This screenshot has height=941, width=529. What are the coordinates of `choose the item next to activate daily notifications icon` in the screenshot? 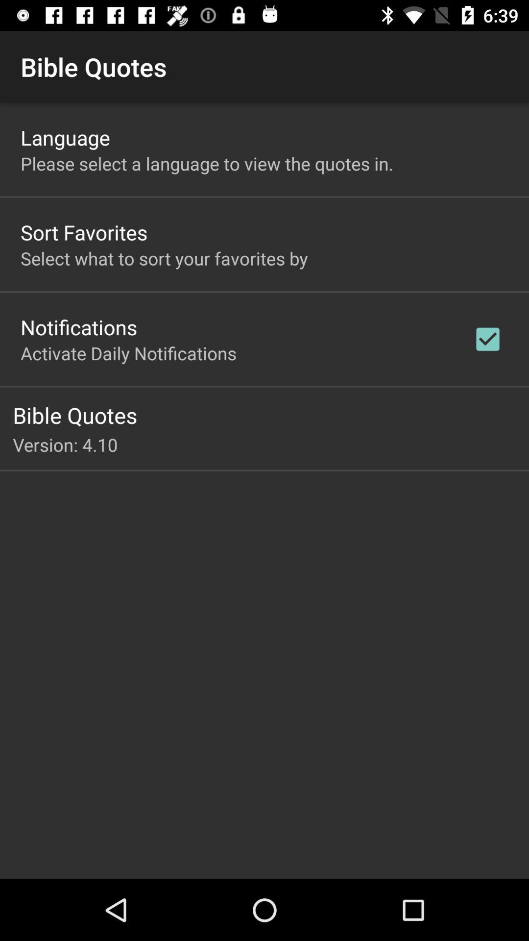 It's located at (488, 339).